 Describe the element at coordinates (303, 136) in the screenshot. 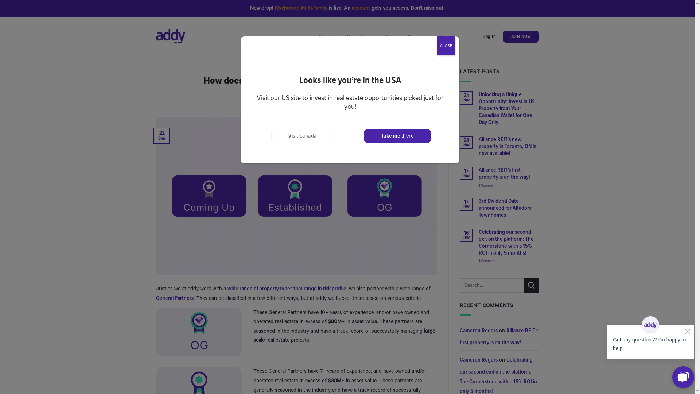

I see `Visit Canada` at that location.